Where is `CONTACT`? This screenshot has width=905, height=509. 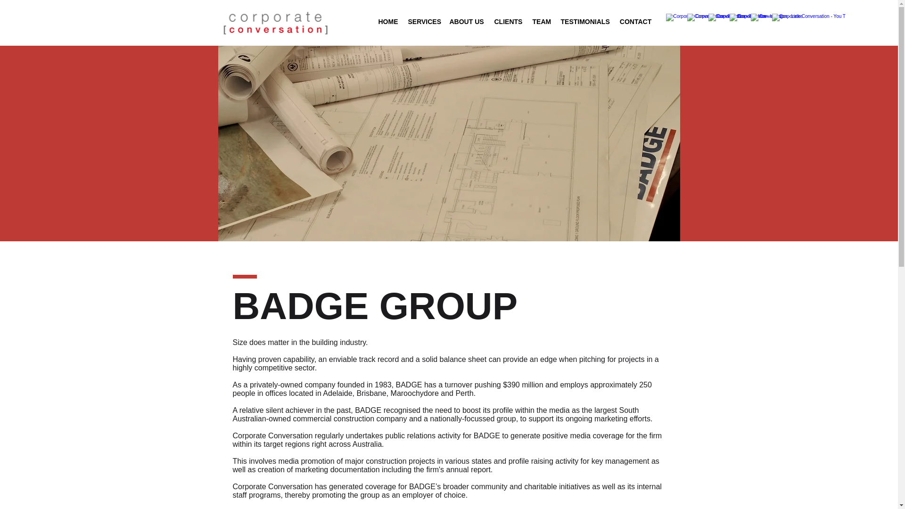
CONTACT is located at coordinates (635, 22).